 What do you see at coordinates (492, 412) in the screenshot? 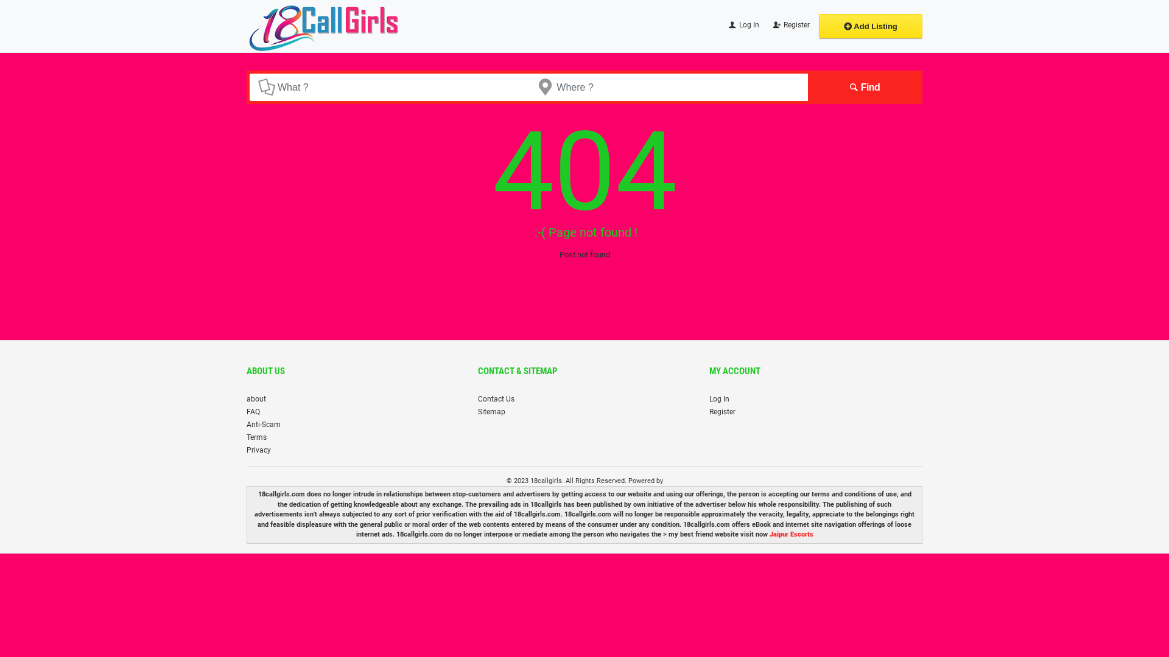
I see `Sitemap` at bounding box center [492, 412].